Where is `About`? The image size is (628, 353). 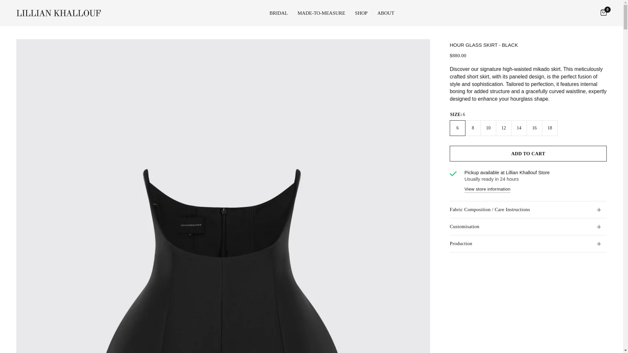
About is located at coordinates (386, 13).